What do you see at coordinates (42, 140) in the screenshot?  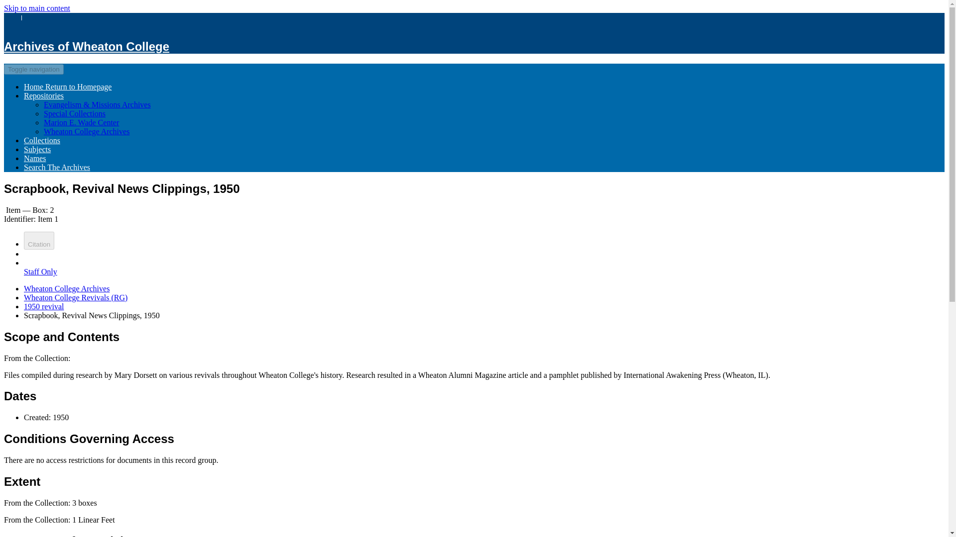 I see `Collections` at bounding box center [42, 140].